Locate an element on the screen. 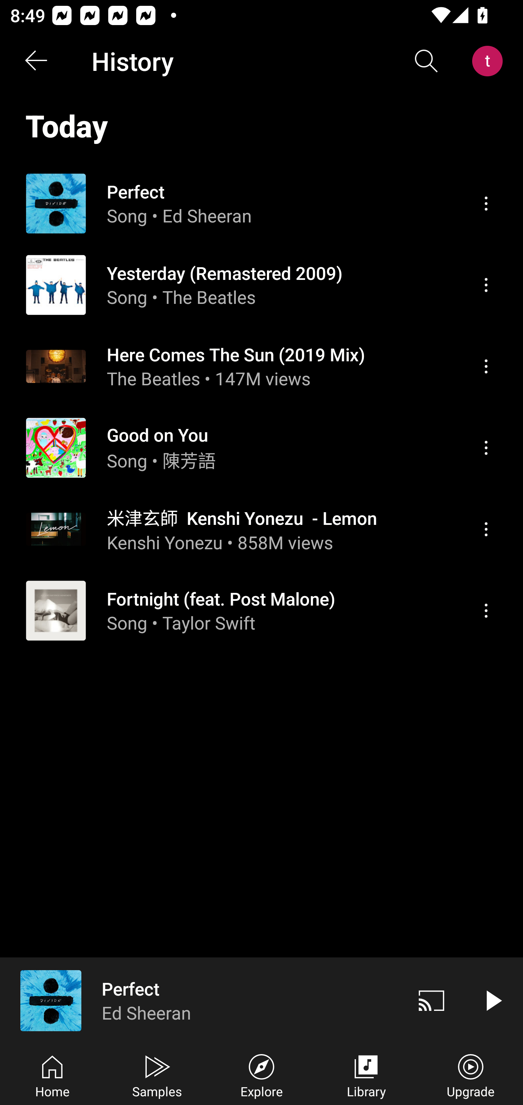 This screenshot has height=1105, width=523. Back is located at coordinates (36, 61).